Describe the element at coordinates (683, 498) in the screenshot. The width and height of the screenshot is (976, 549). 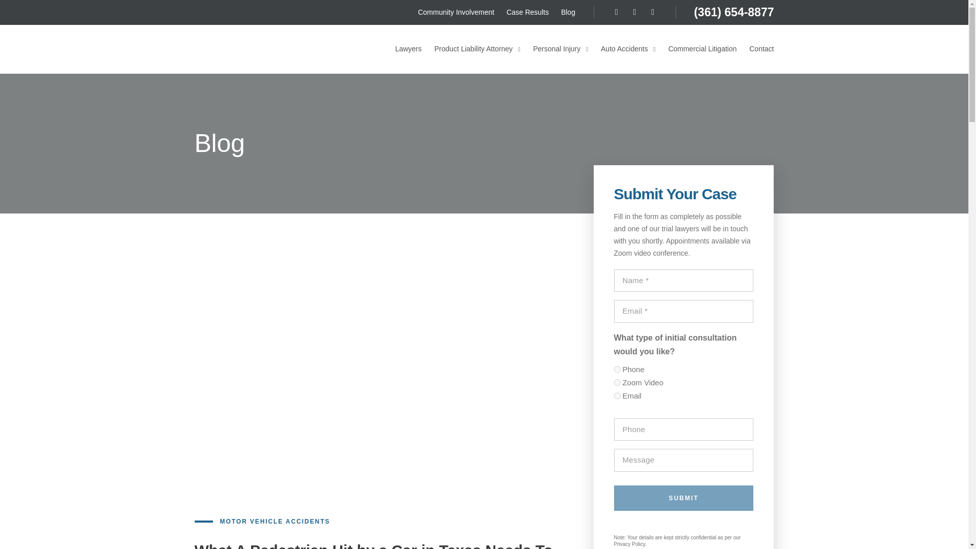
I see `Submit` at that location.